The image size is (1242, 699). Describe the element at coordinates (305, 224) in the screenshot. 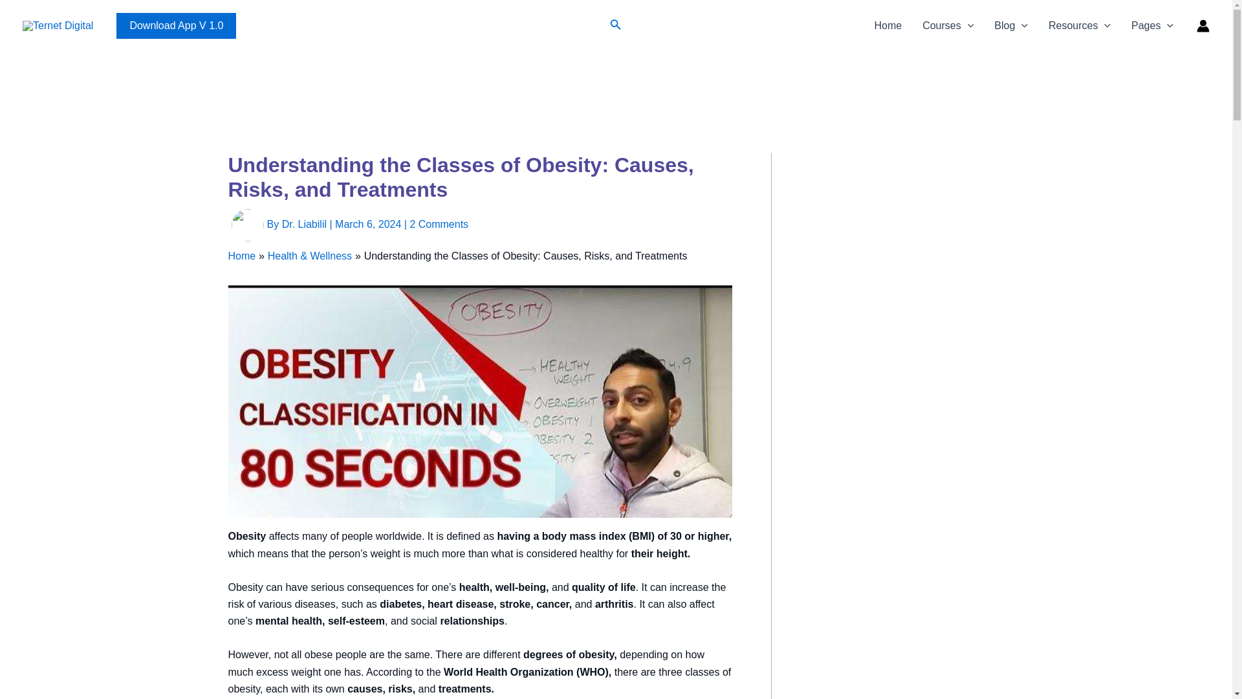

I see `View all posts by Dr. Liabilil` at that location.